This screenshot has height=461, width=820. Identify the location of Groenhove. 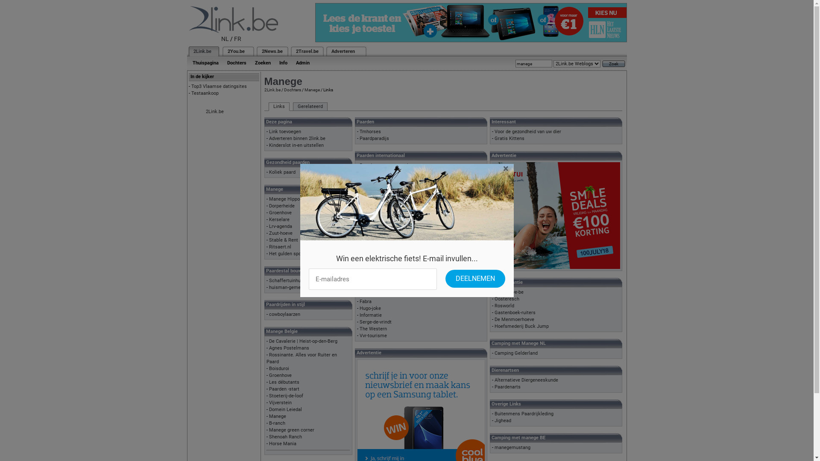
(280, 376).